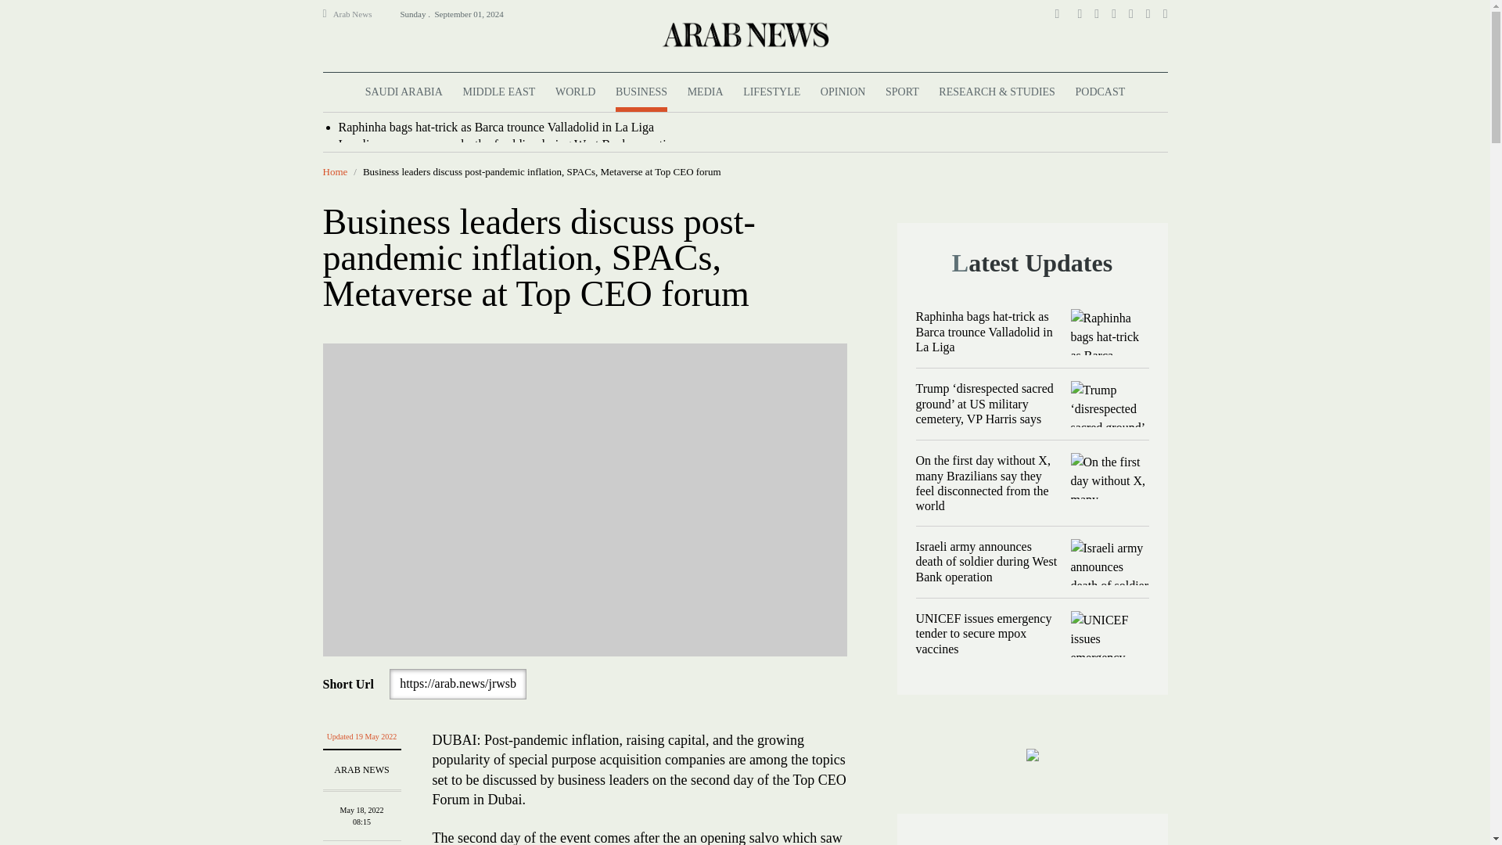 Image resolution: width=1502 pixels, height=845 pixels. I want to click on UNICEF issues emergency tender to secure mpox vaccines, so click(1109, 634).